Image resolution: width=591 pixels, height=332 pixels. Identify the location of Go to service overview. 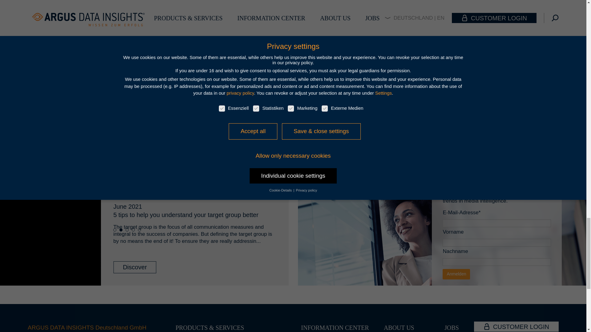
(326, 124).